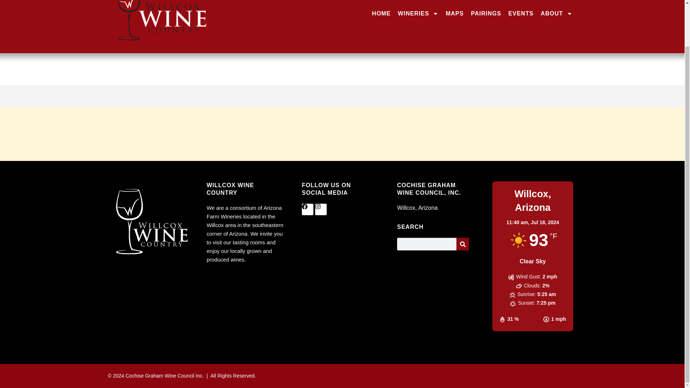 The width and height of the screenshot is (690, 388). What do you see at coordinates (381, 14) in the screenshot?
I see `HOME` at bounding box center [381, 14].